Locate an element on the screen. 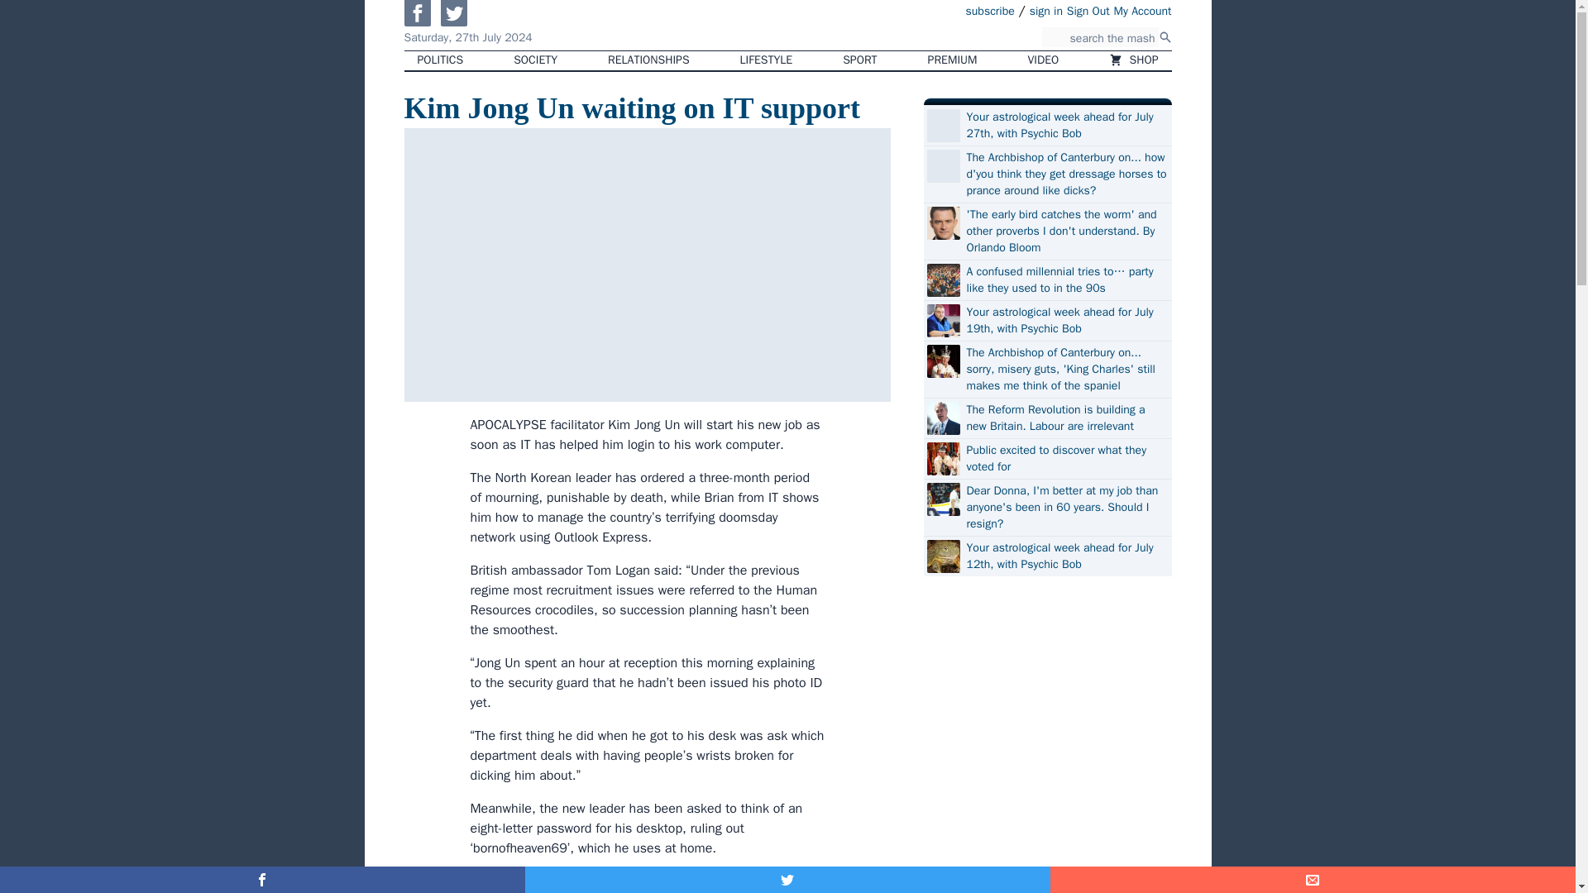 Image resolution: width=1588 pixels, height=893 pixels. Search is located at coordinates (1165, 36).